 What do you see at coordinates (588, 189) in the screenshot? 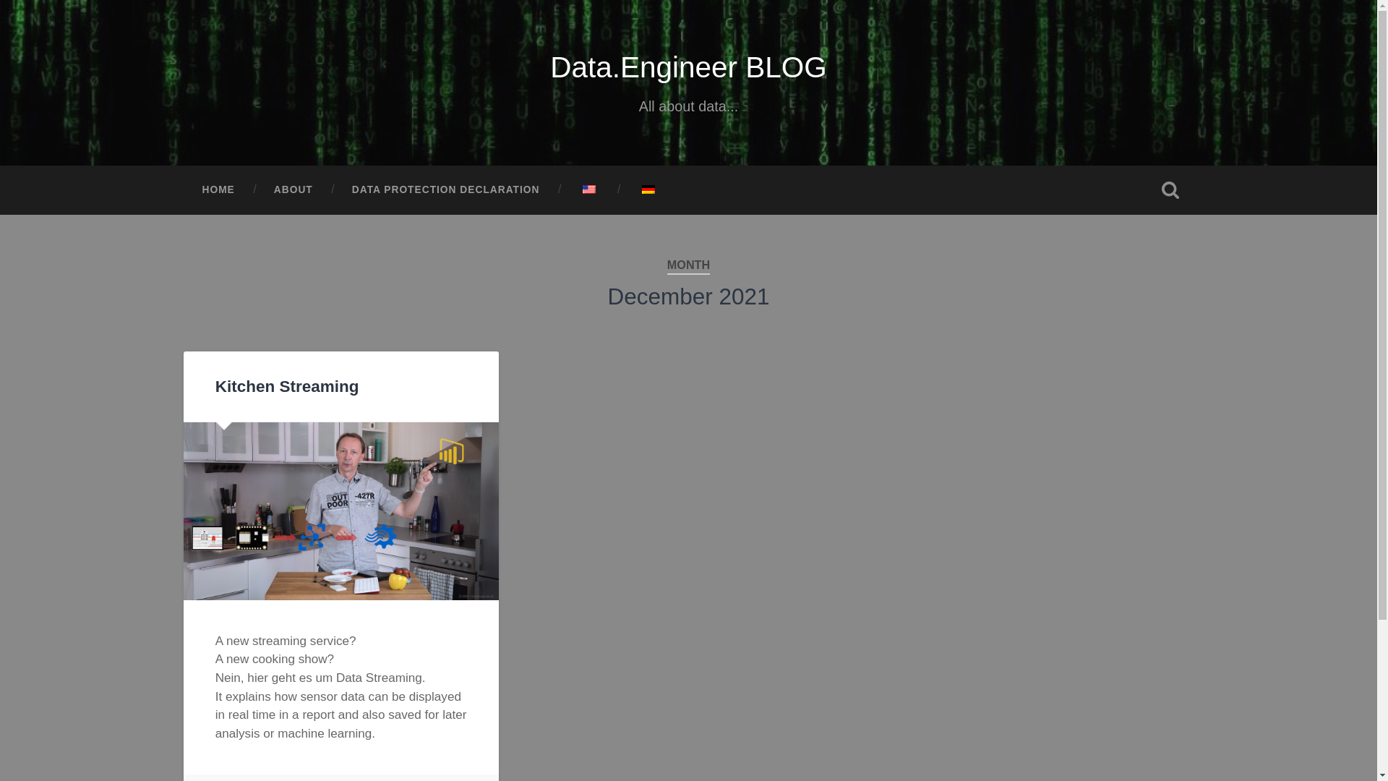
I see `English` at bounding box center [588, 189].